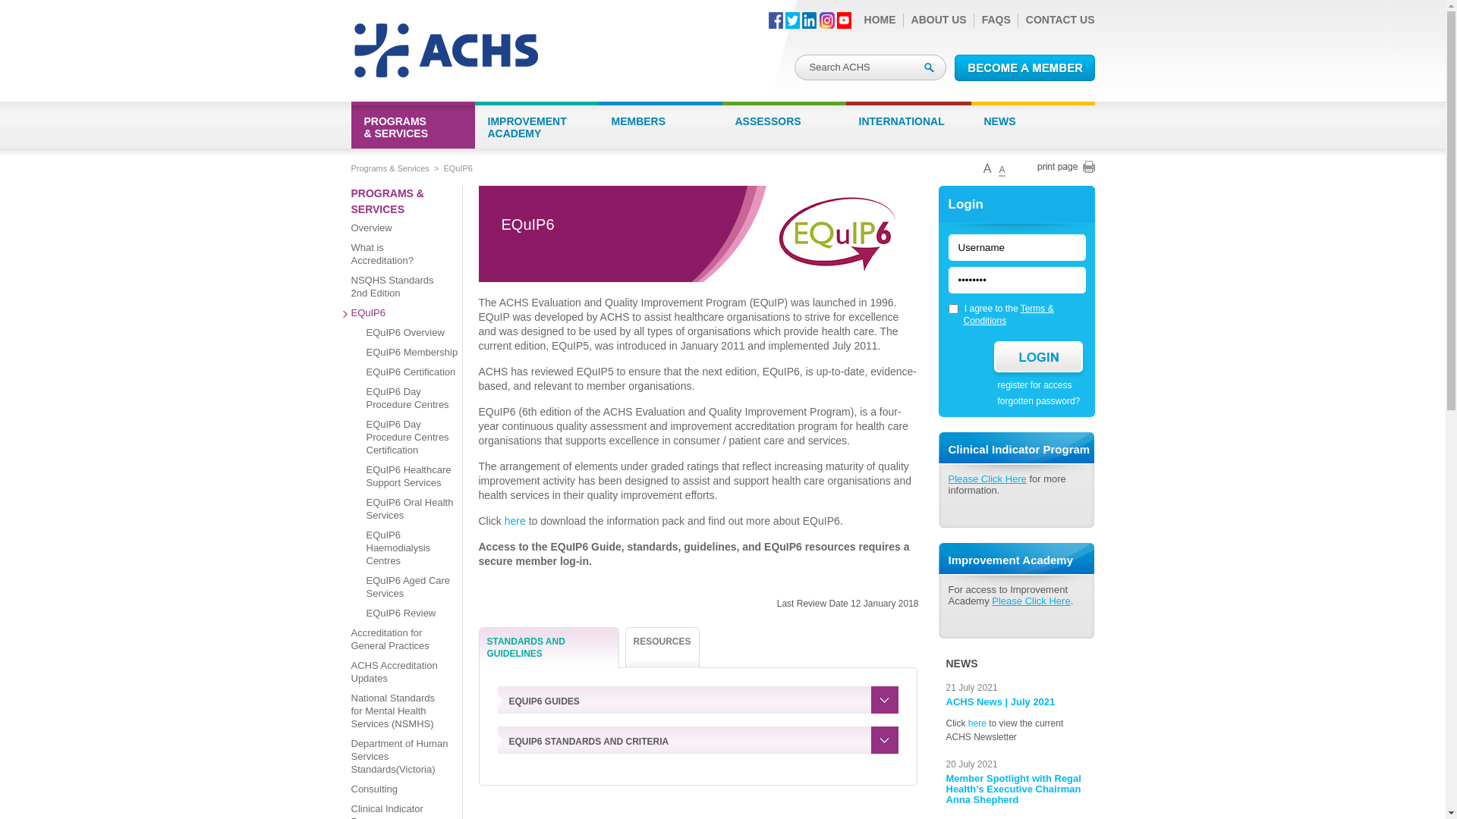 The width and height of the screenshot is (1457, 819). I want to click on Department of Human Services Standards(Victoria), so click(396, 760).